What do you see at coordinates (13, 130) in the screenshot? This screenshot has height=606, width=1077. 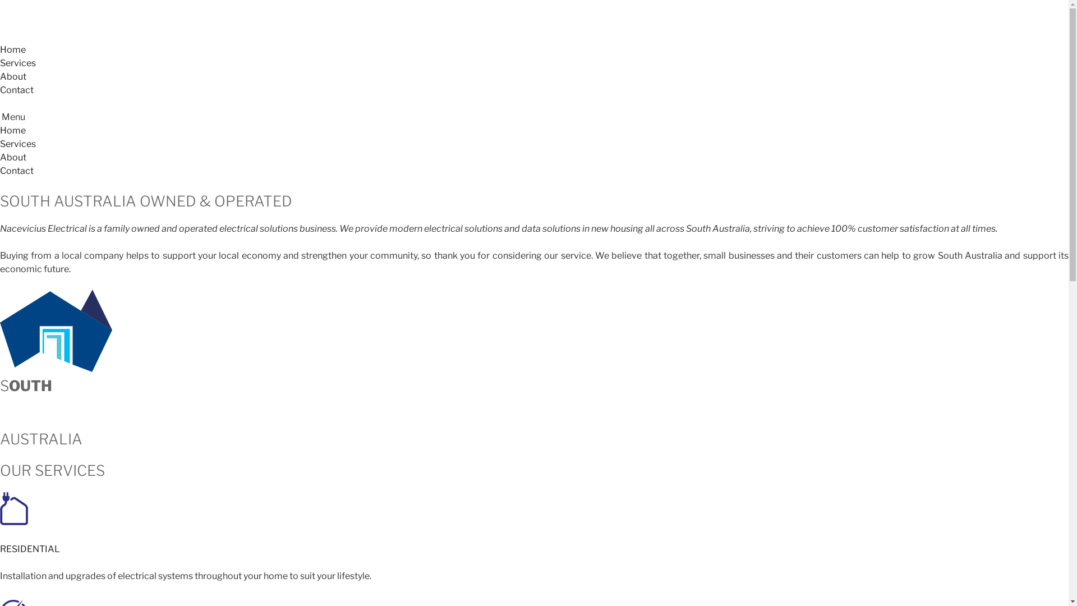 I see `Home` at bounding box center [13, 130].